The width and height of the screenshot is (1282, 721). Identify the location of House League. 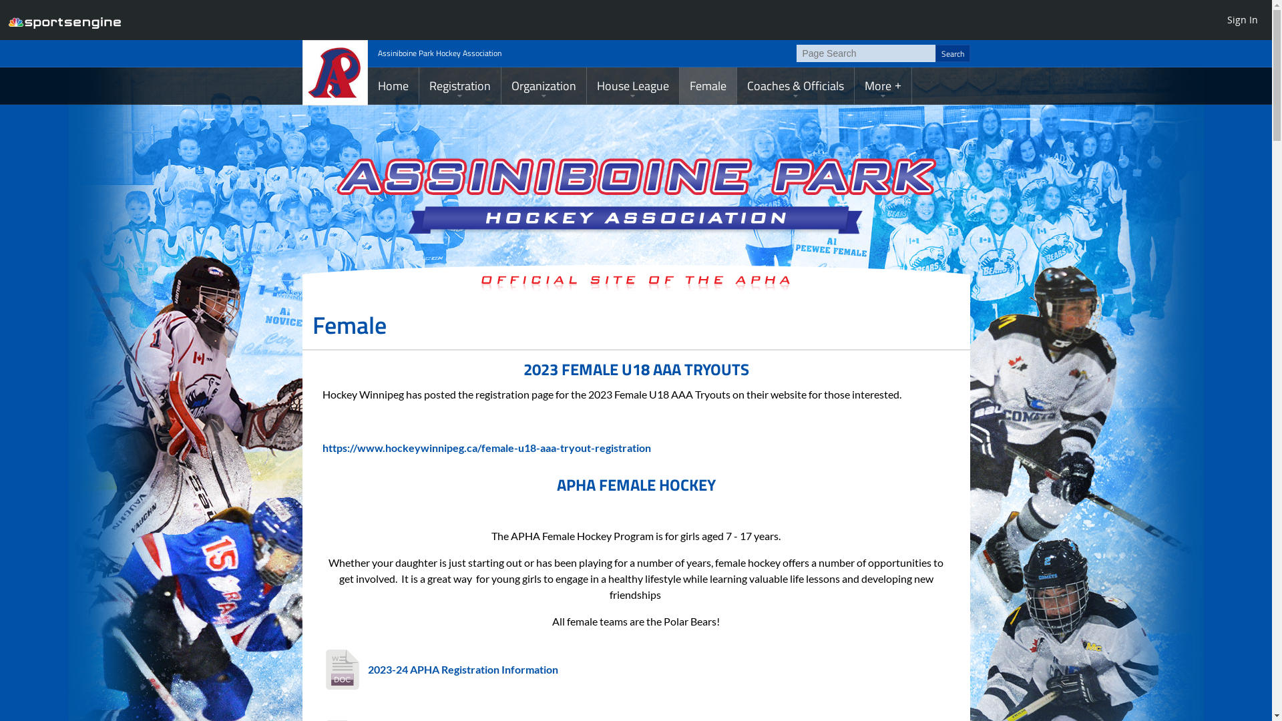
(632, 85).